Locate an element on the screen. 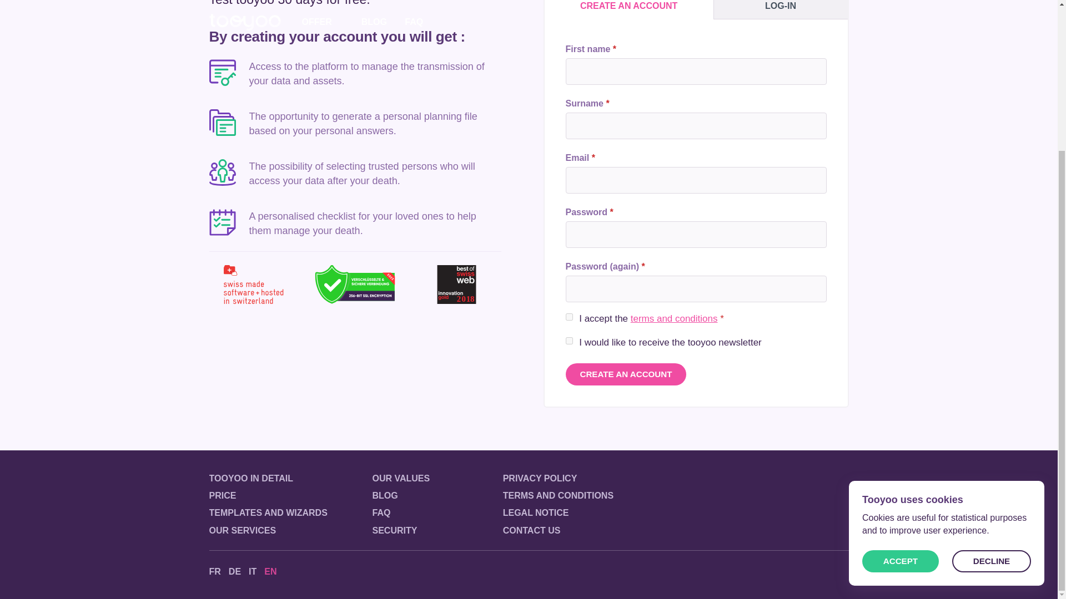 The image size is (1066, 599). PRIVACY POLICY is located at coordinates (540, 478).